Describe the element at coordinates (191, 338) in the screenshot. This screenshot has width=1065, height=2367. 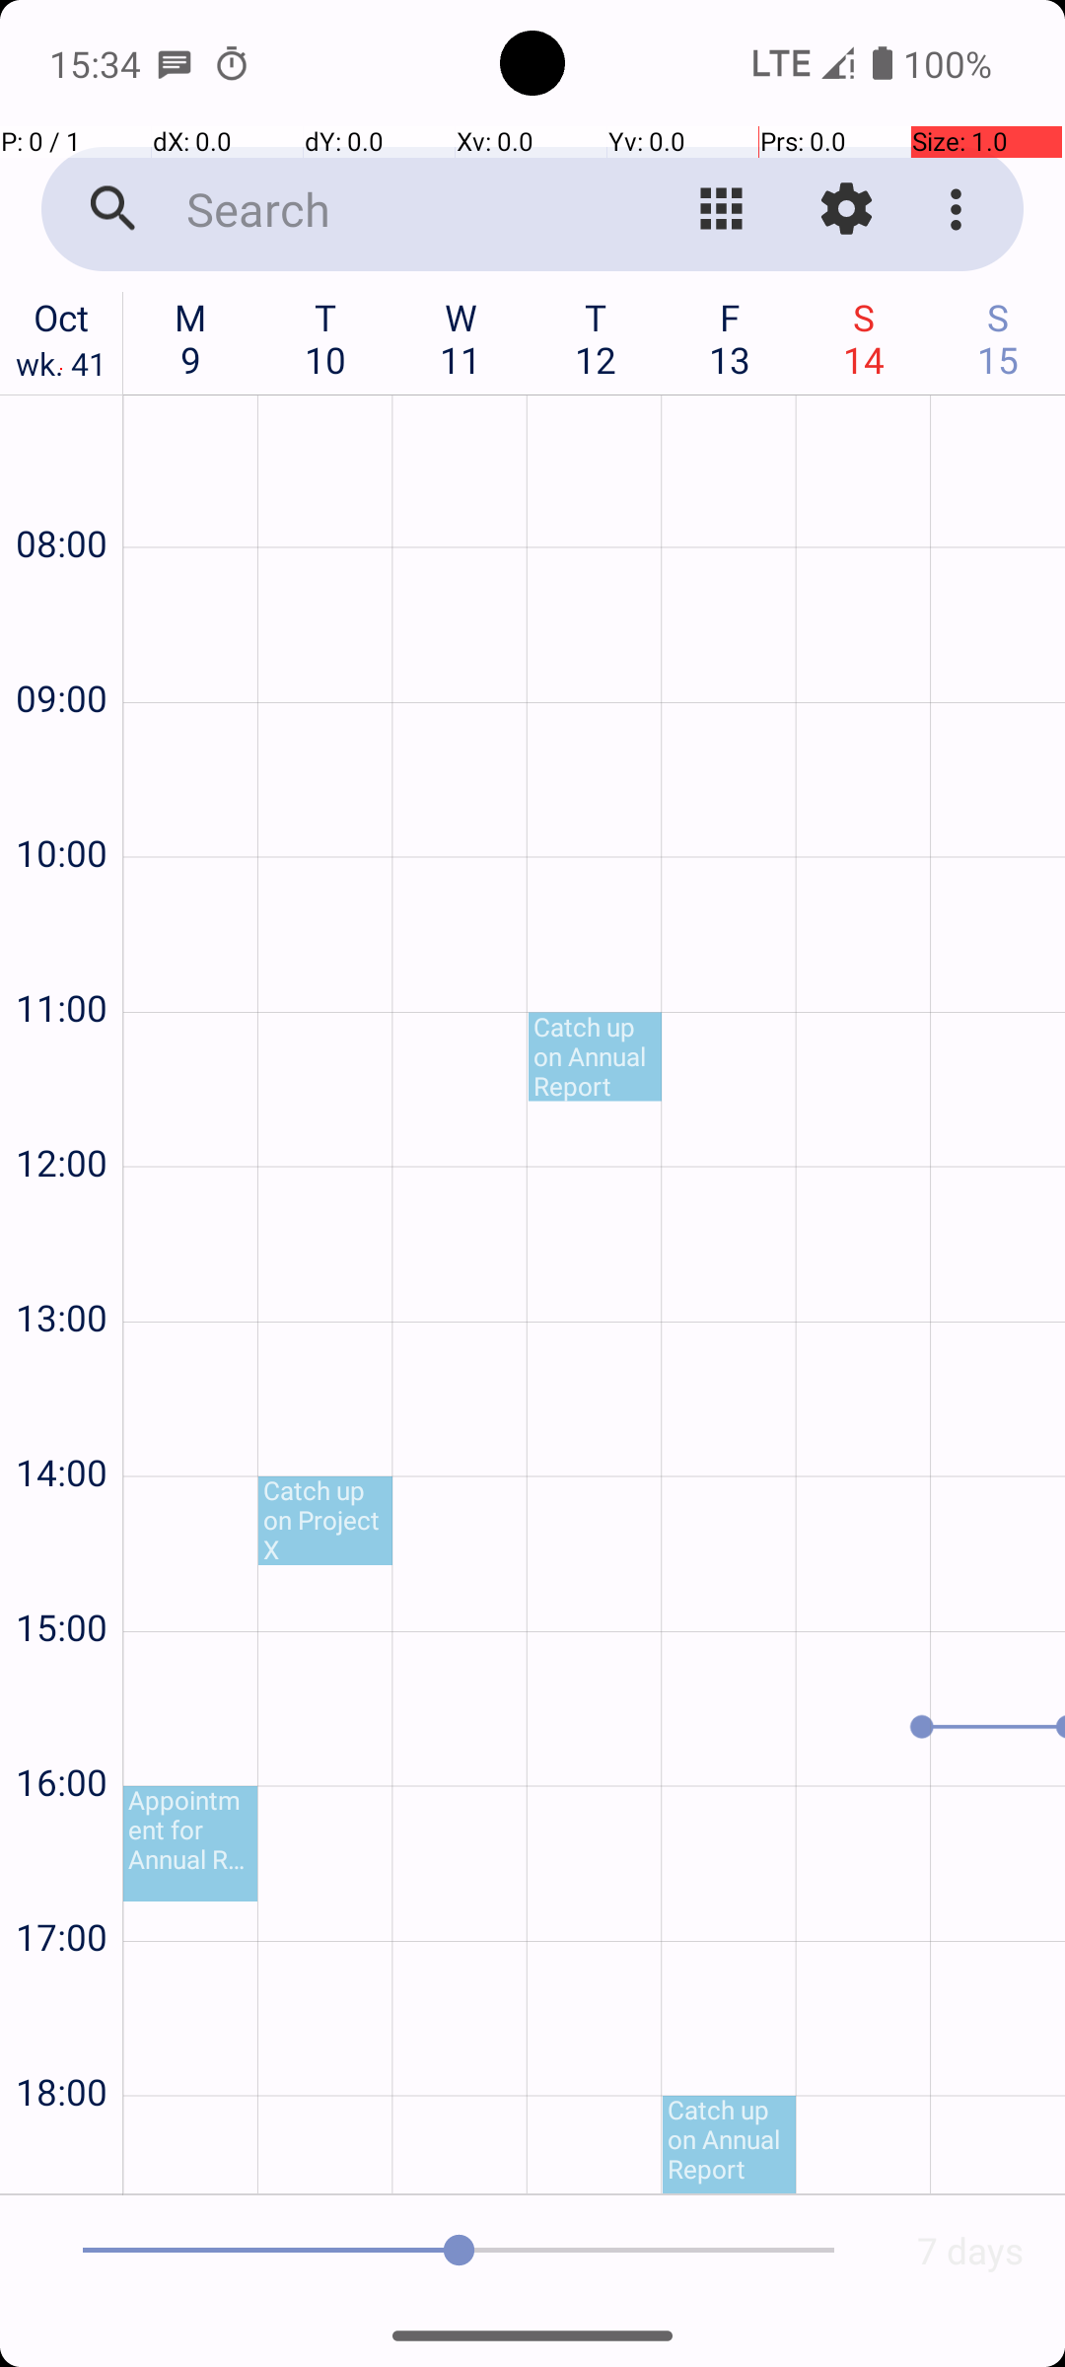
I see `M
9` at that location.